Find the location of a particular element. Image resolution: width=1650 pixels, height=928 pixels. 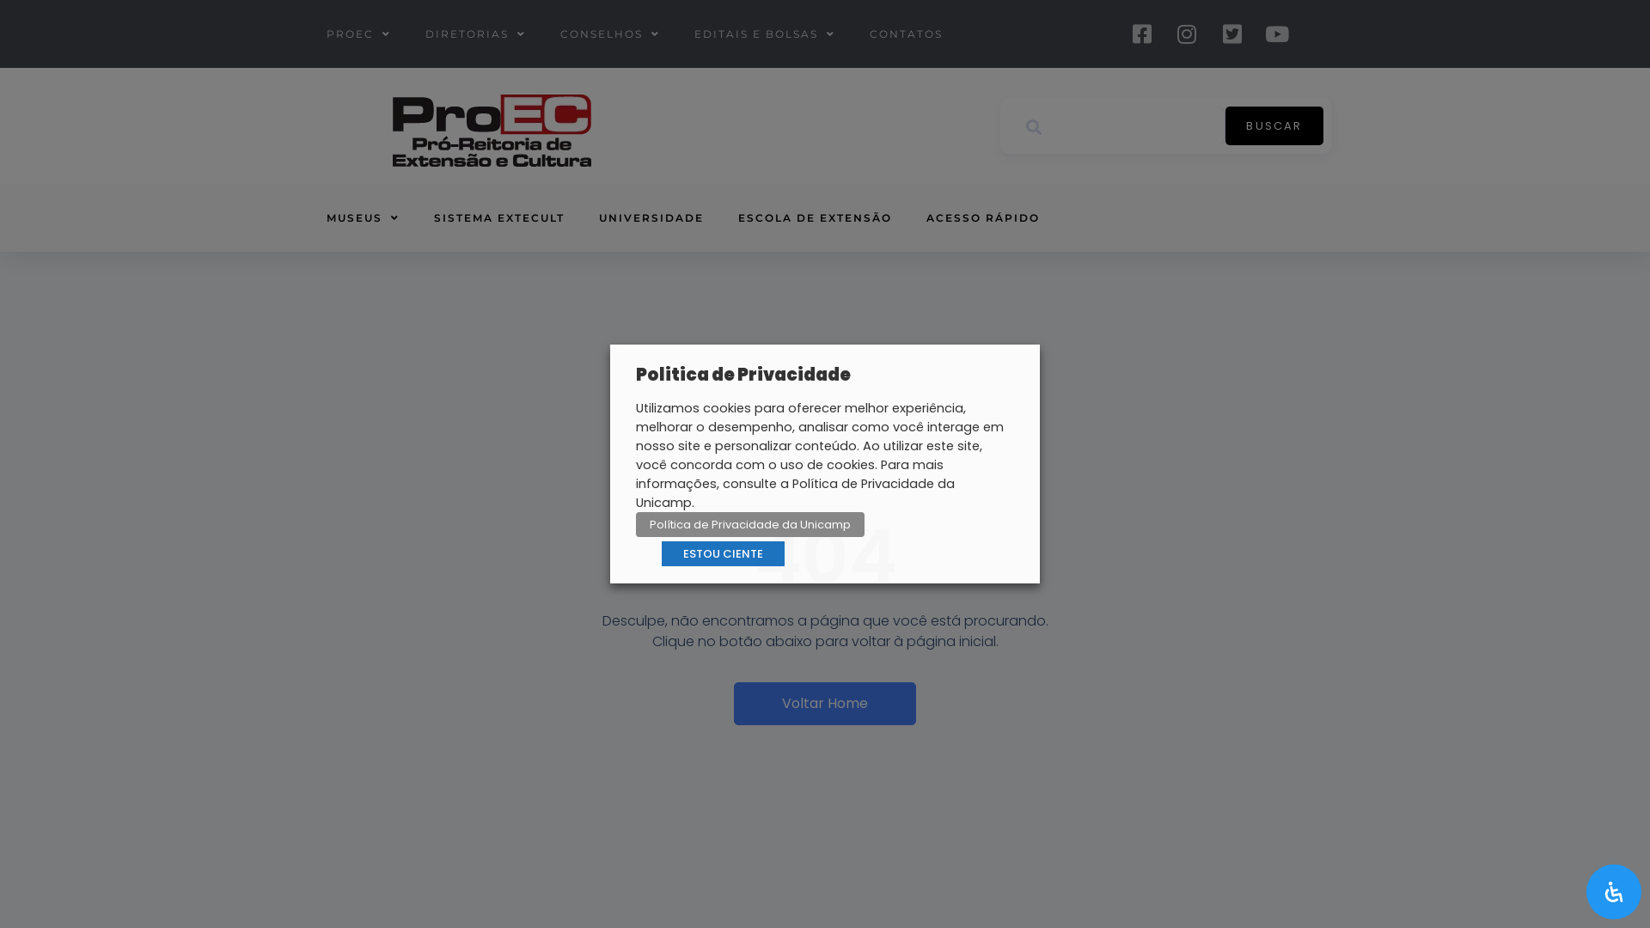

Small2 is located at coordinates (492, 131).